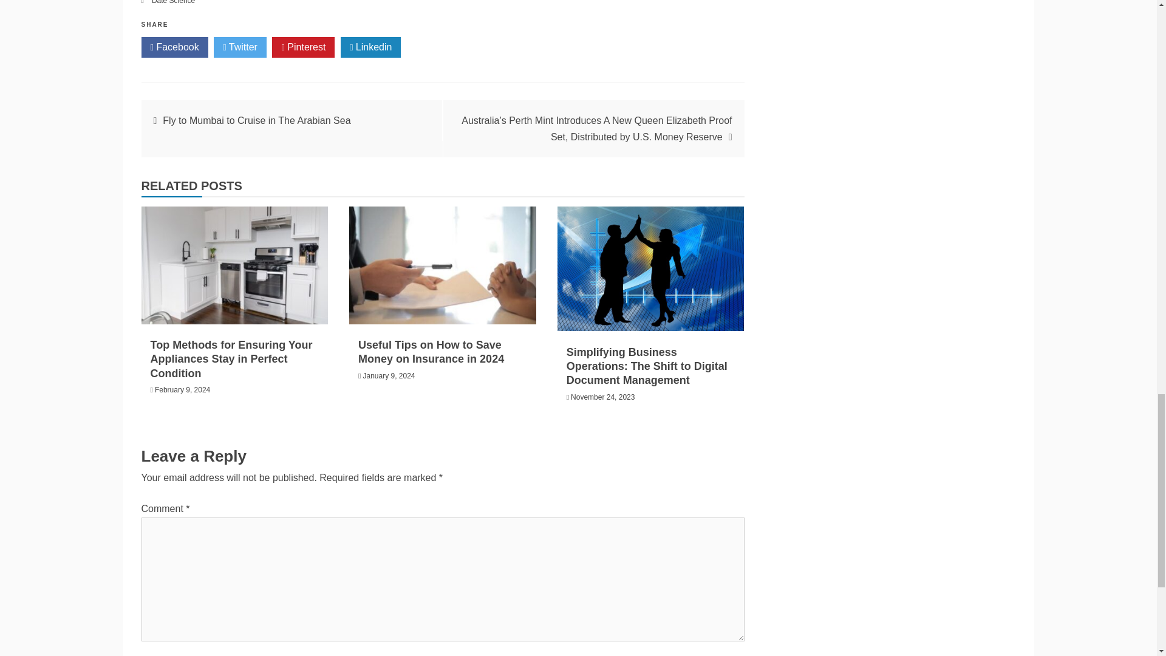  I want to click on Date Science, so click(172, 2).